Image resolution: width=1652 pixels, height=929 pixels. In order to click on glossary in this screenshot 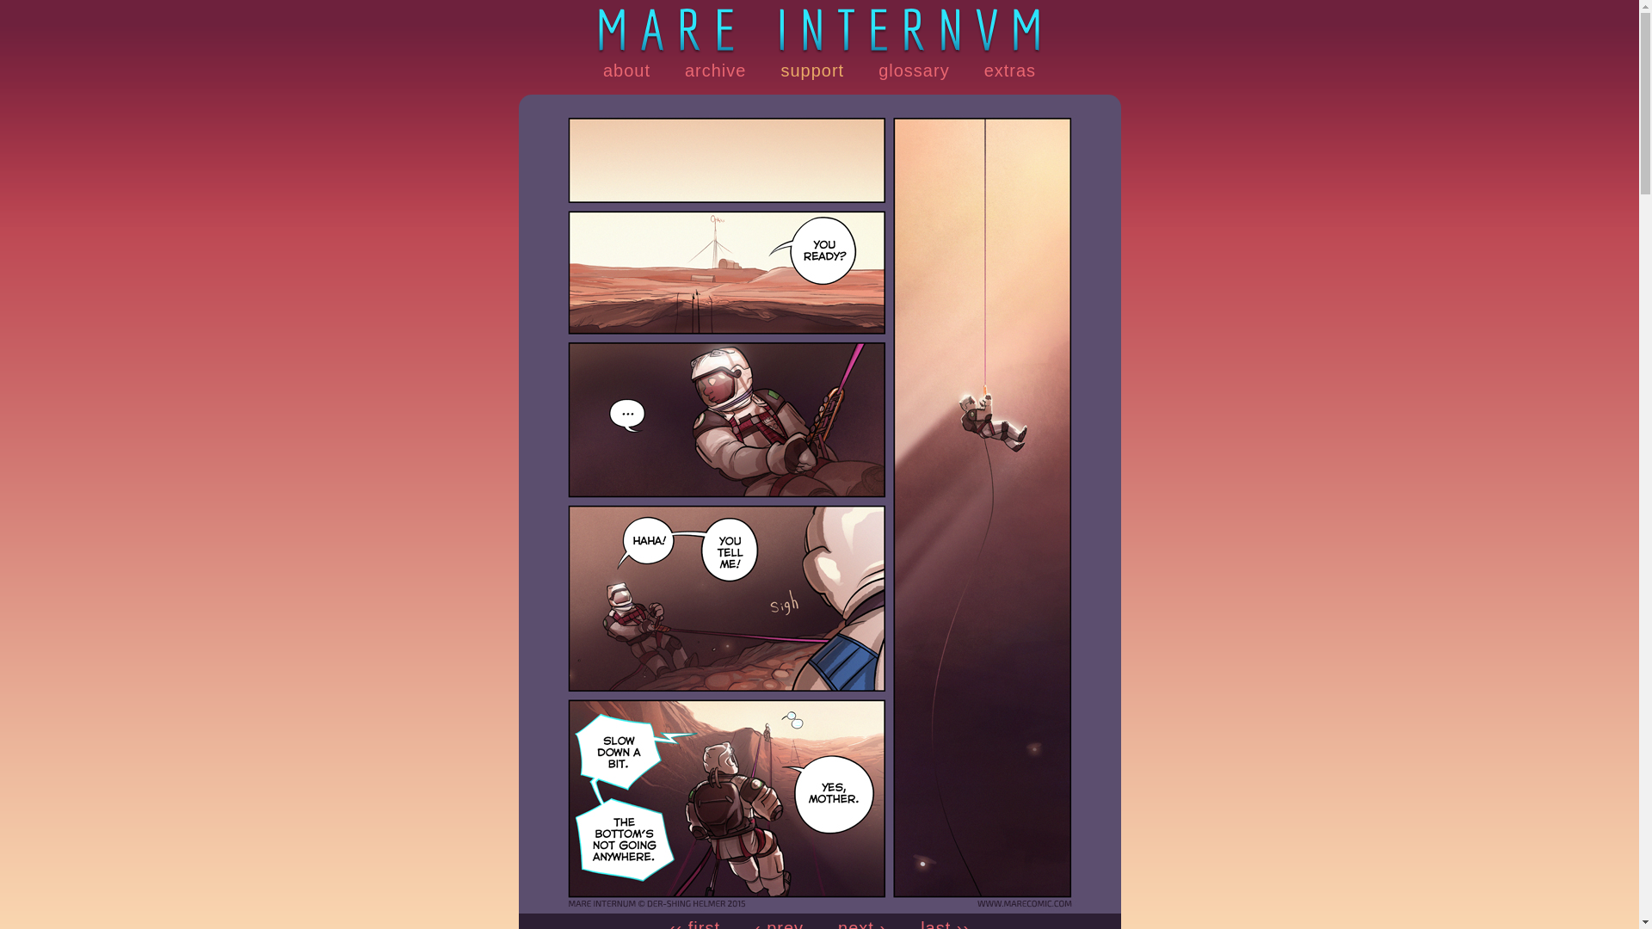, I will do `click(914, 71)`.